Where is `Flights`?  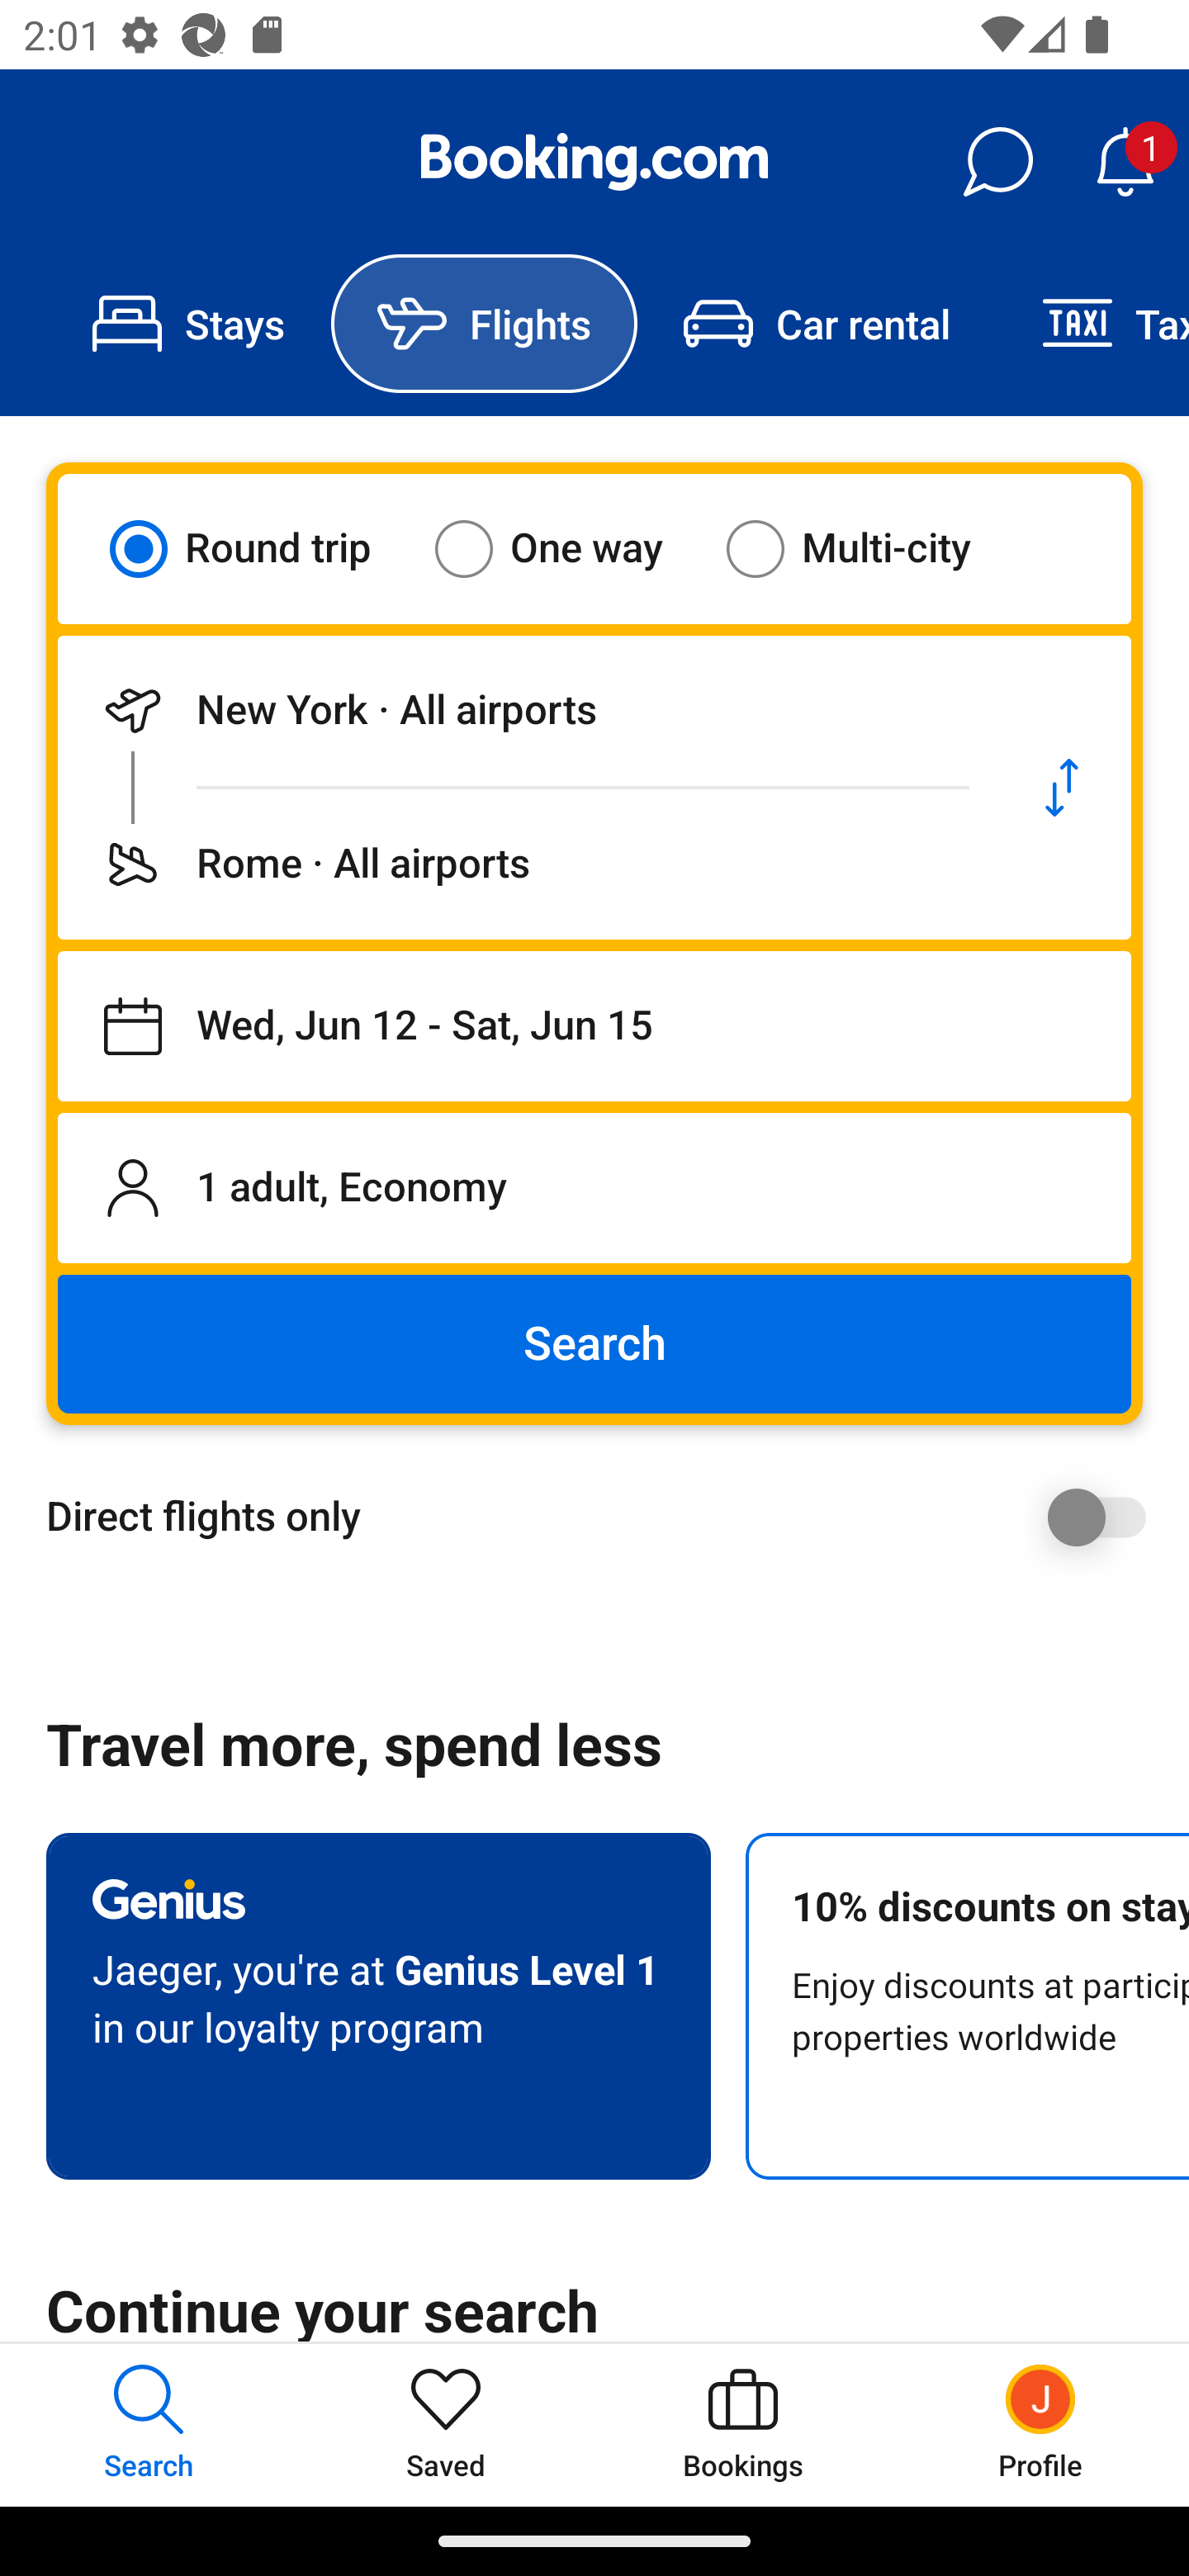
Flights is located at coordinates (484, 324).